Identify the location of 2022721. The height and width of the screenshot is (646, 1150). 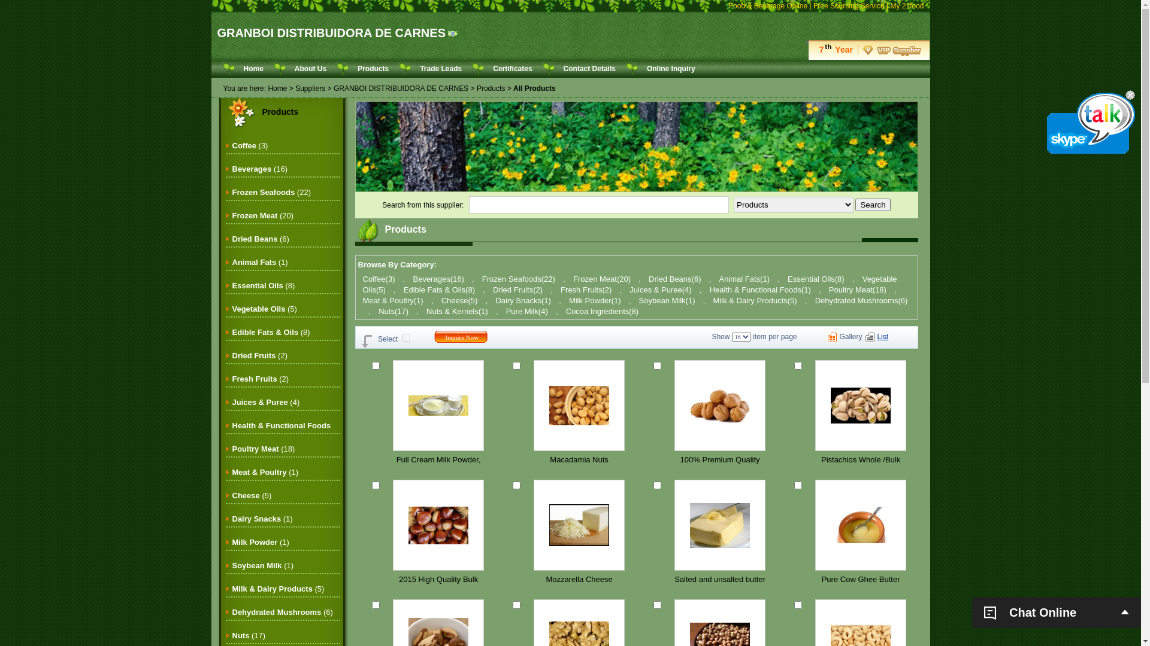
(658, 605).